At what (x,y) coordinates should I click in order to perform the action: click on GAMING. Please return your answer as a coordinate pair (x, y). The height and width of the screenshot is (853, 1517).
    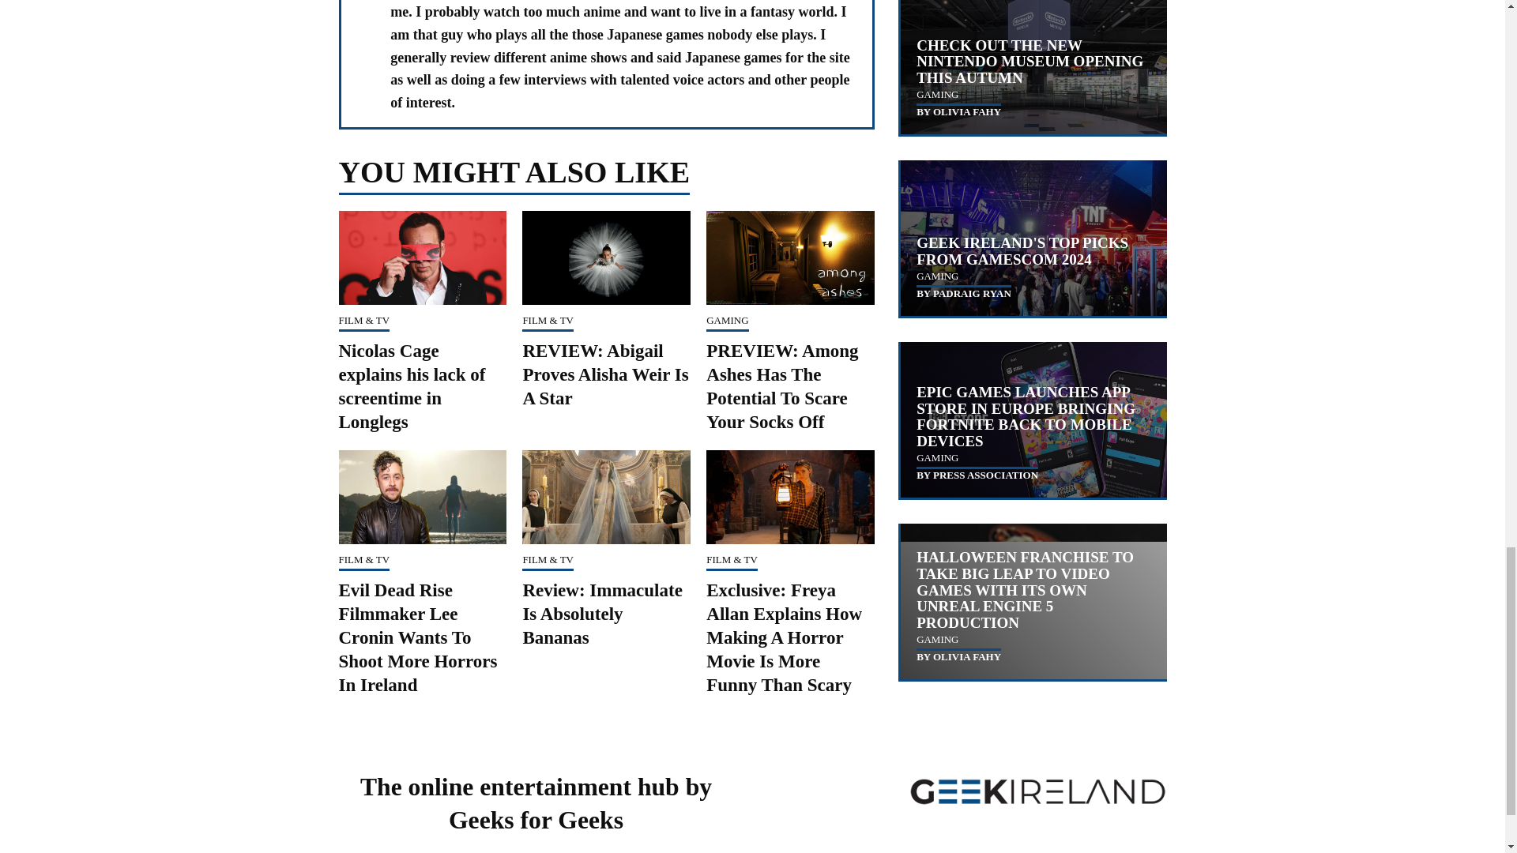
    Looking at the image, I should click on (727, 320).